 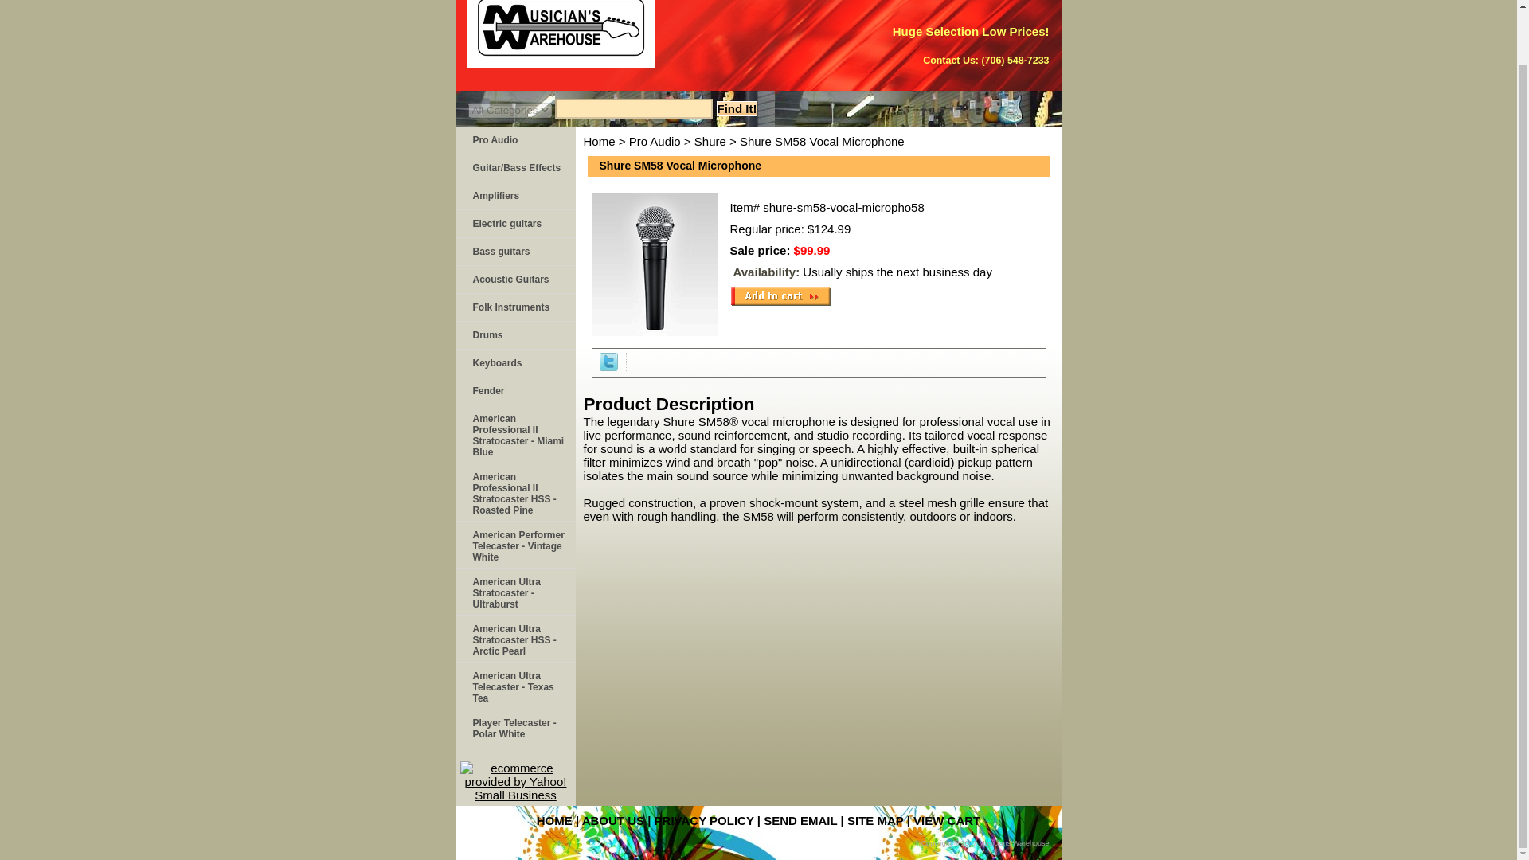 What do you see at coordinates (946, 820) in the screenshot?
I see `VIEW CART` at bounding box center [946, 820].